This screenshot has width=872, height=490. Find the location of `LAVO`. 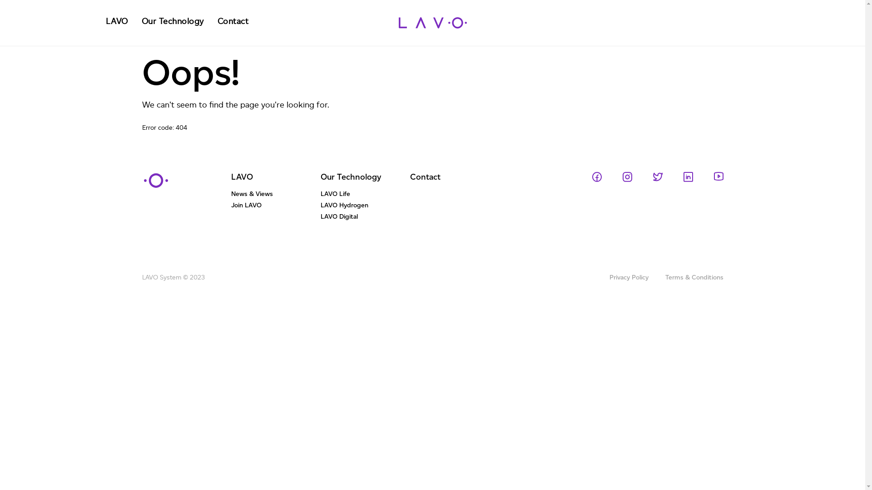

LAVO is located at coordinates (116, 22).